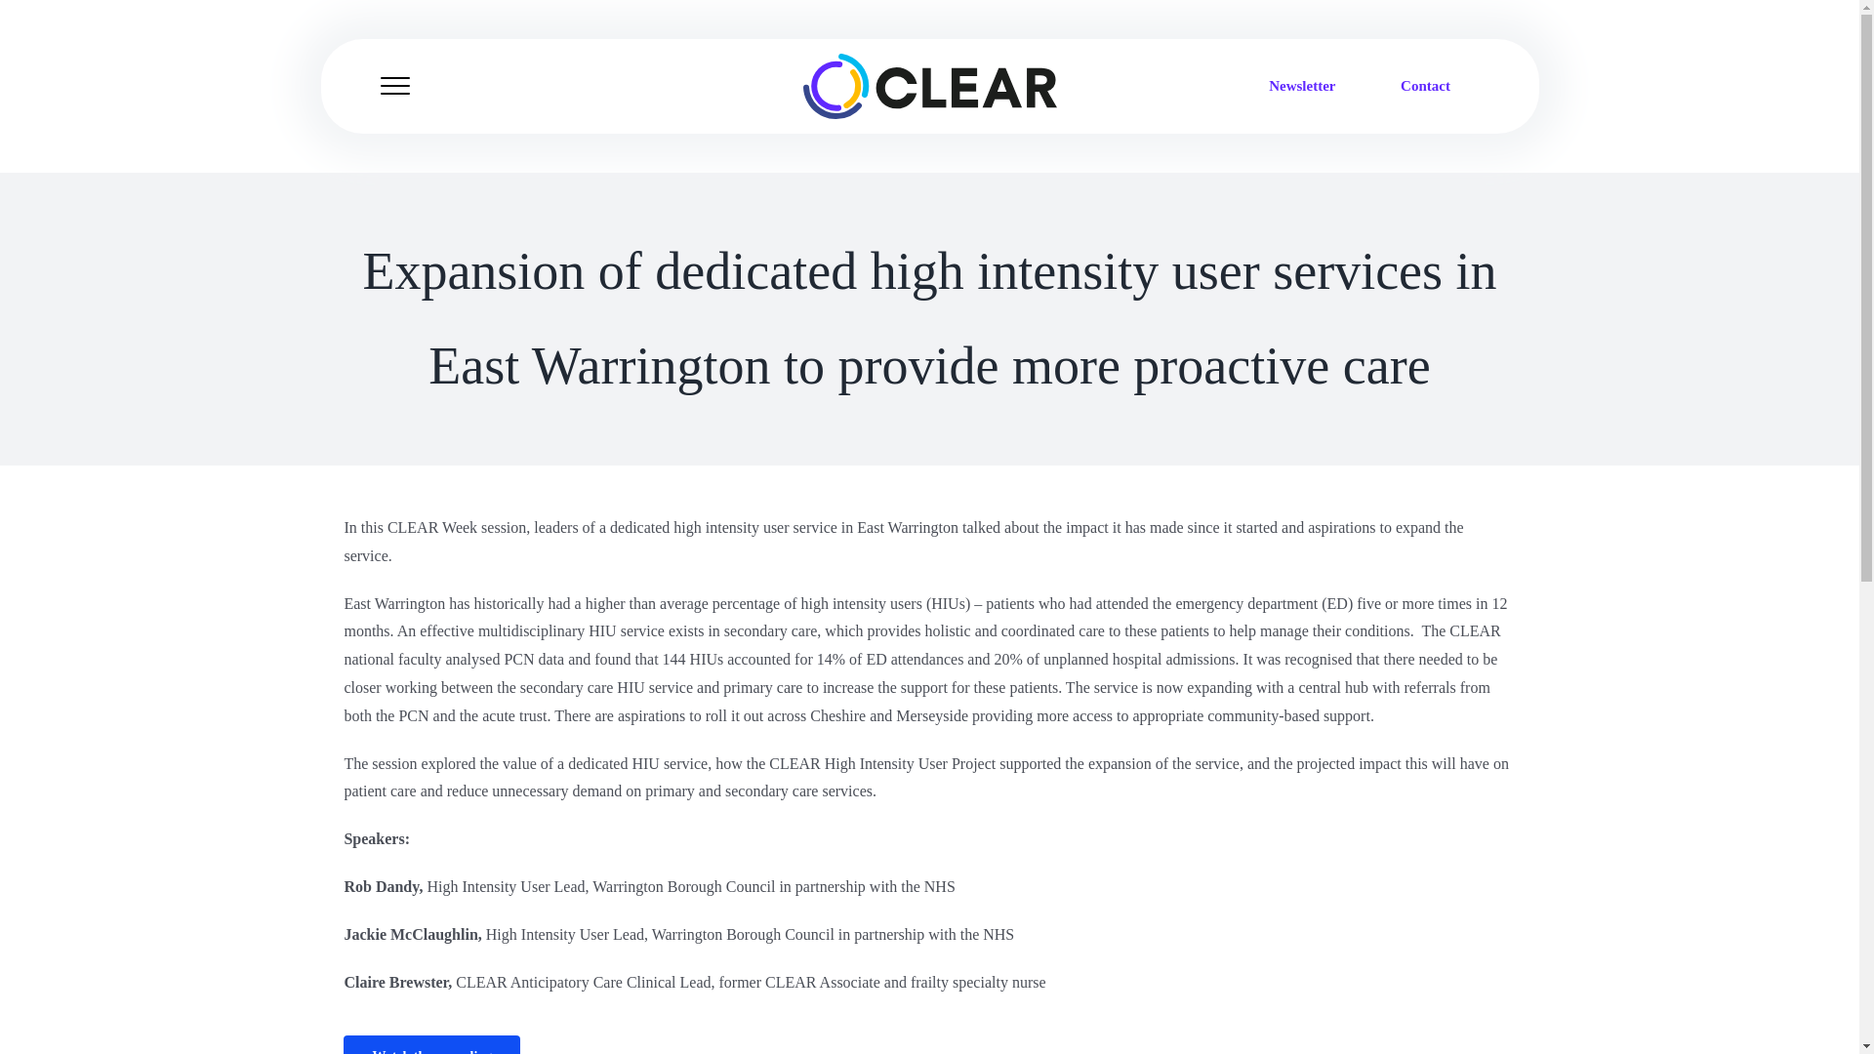 This screenshot has width=1874, height=1054. I want to click on Newsletter, so click(1301, 86).